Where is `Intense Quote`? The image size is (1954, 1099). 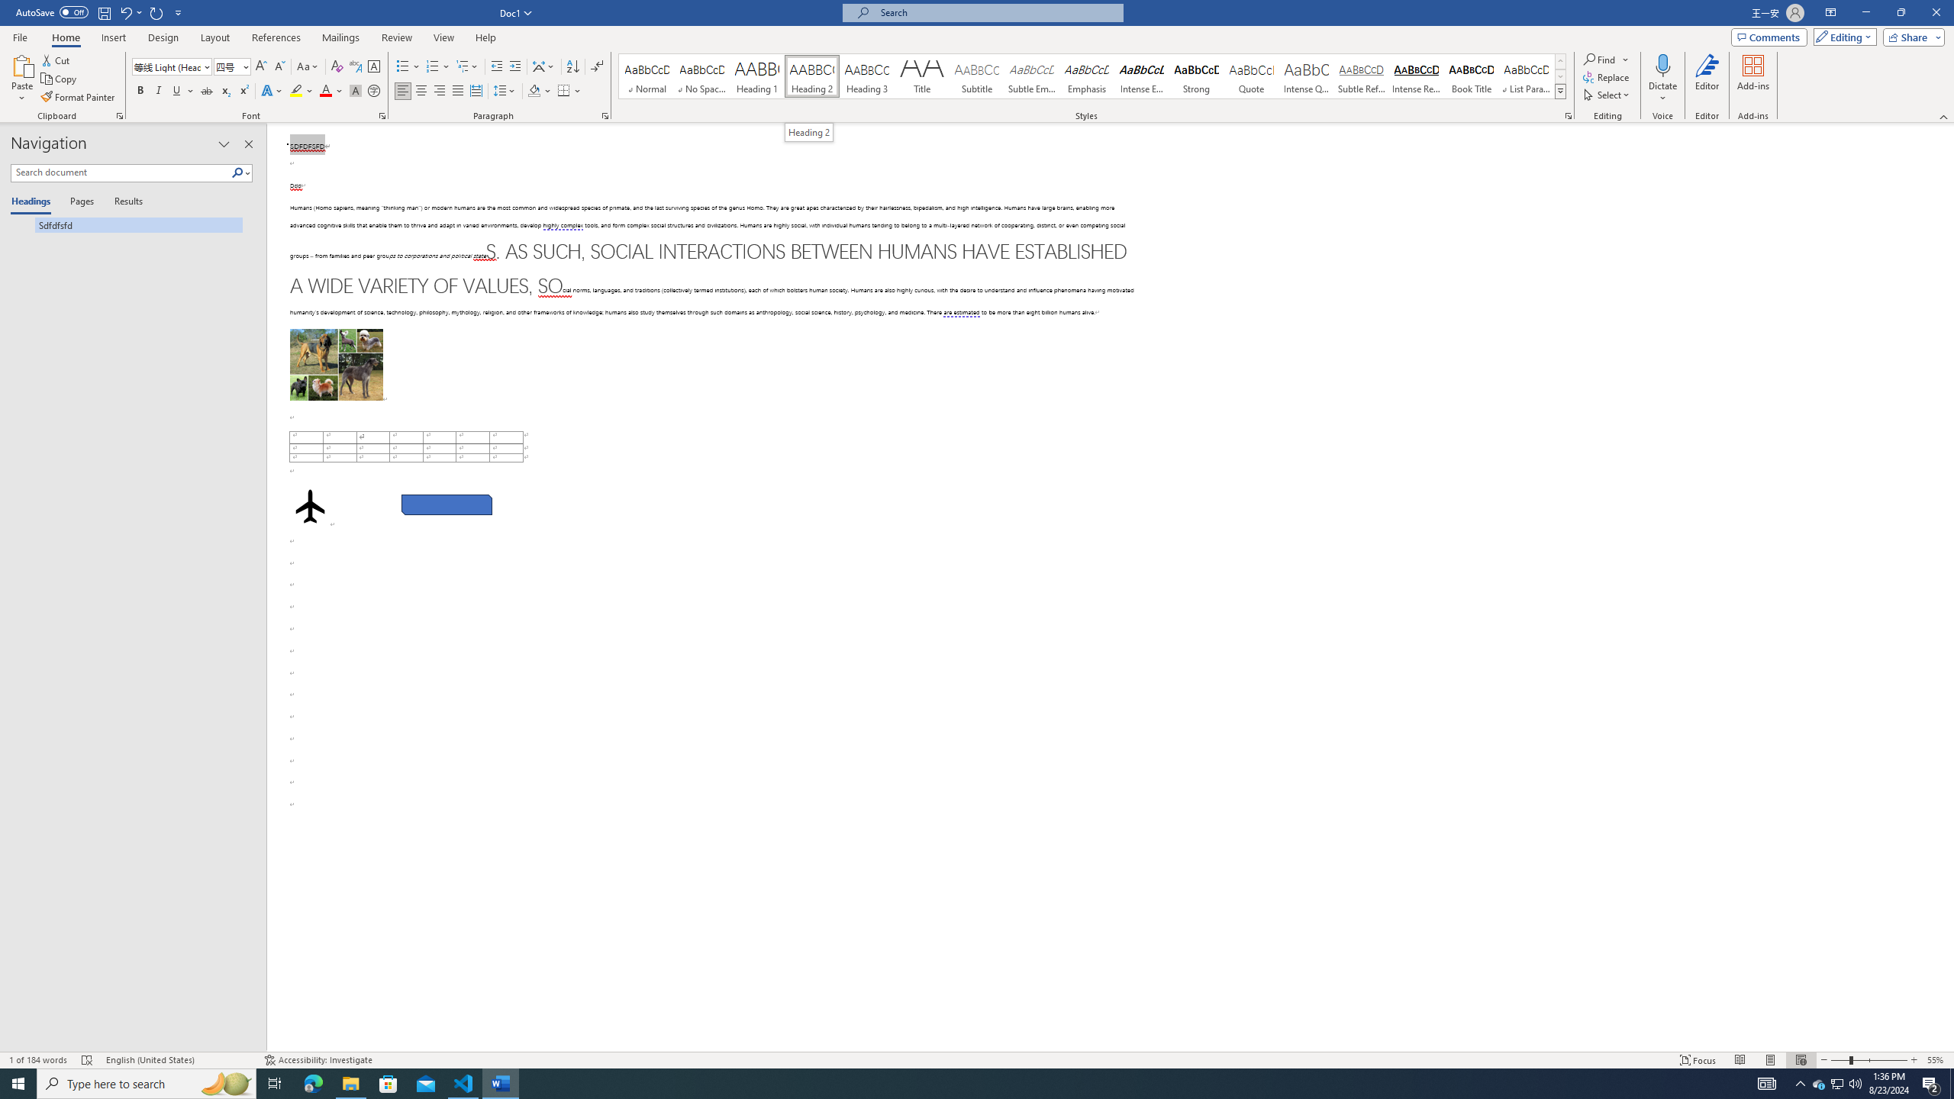
Intense Quote is located at coordinates (1307, 76).